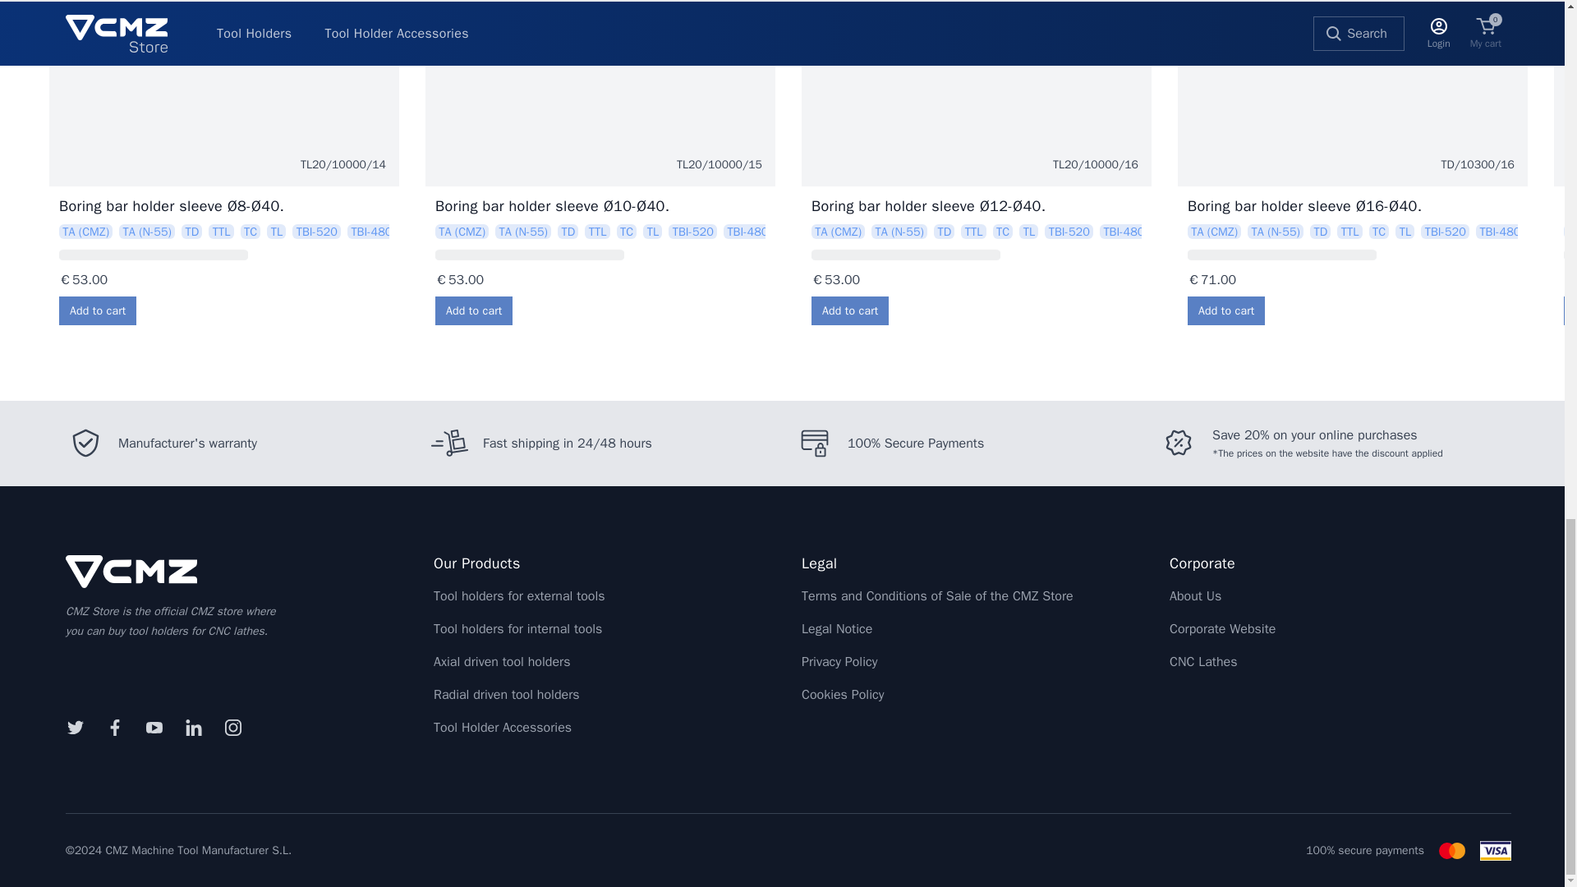  What do you see at coordinates (75, 728) in the screenshot?
I see `Twitter` at bounding box center [75, 728].